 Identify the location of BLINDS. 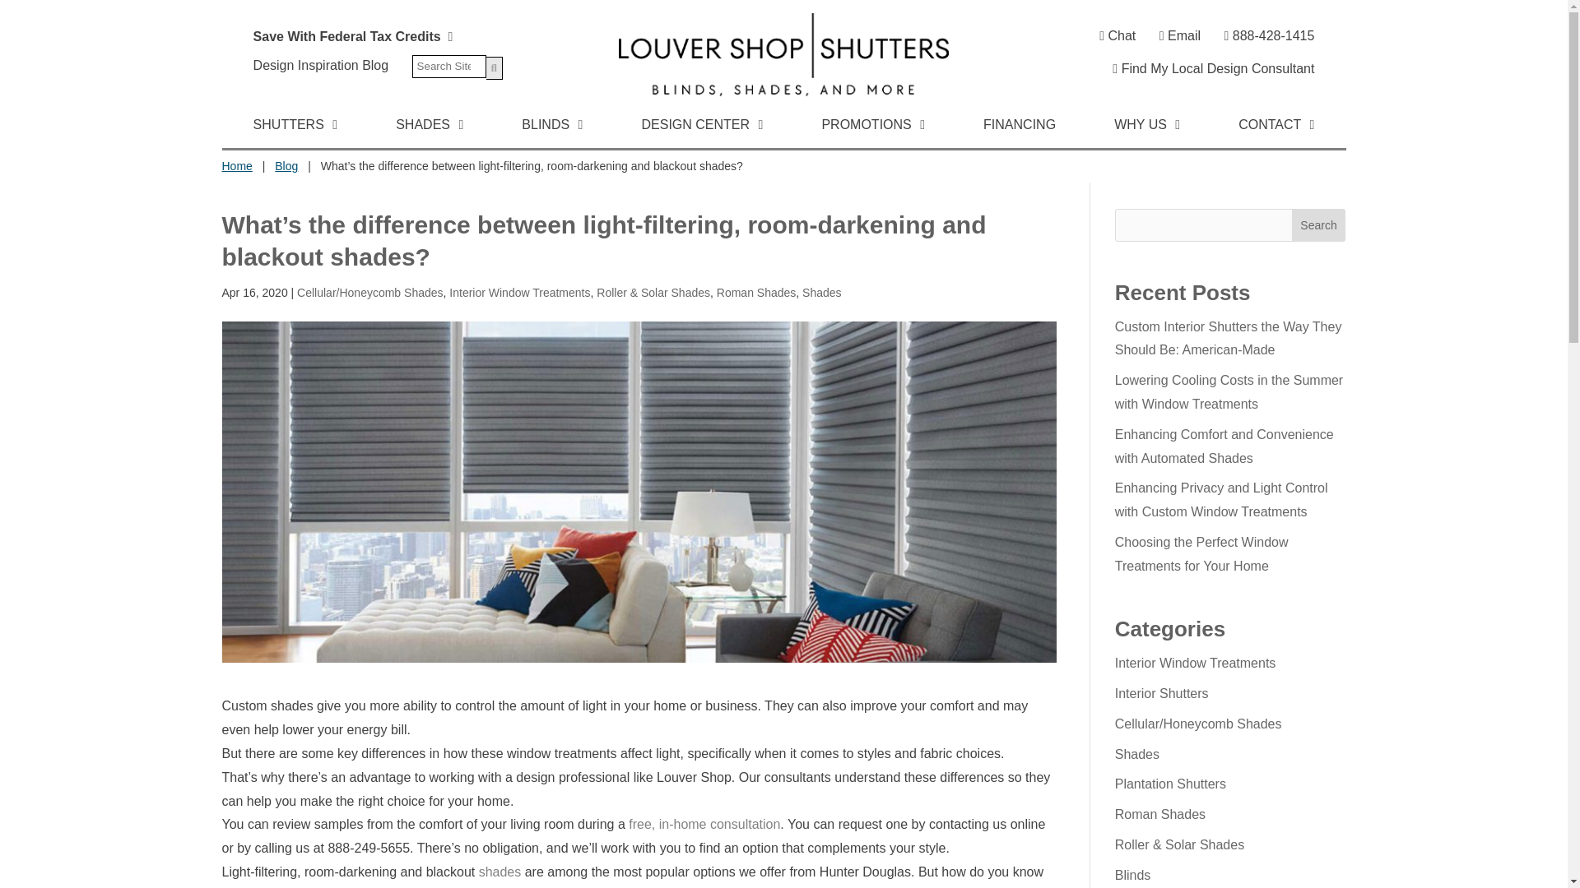
(551, 128).